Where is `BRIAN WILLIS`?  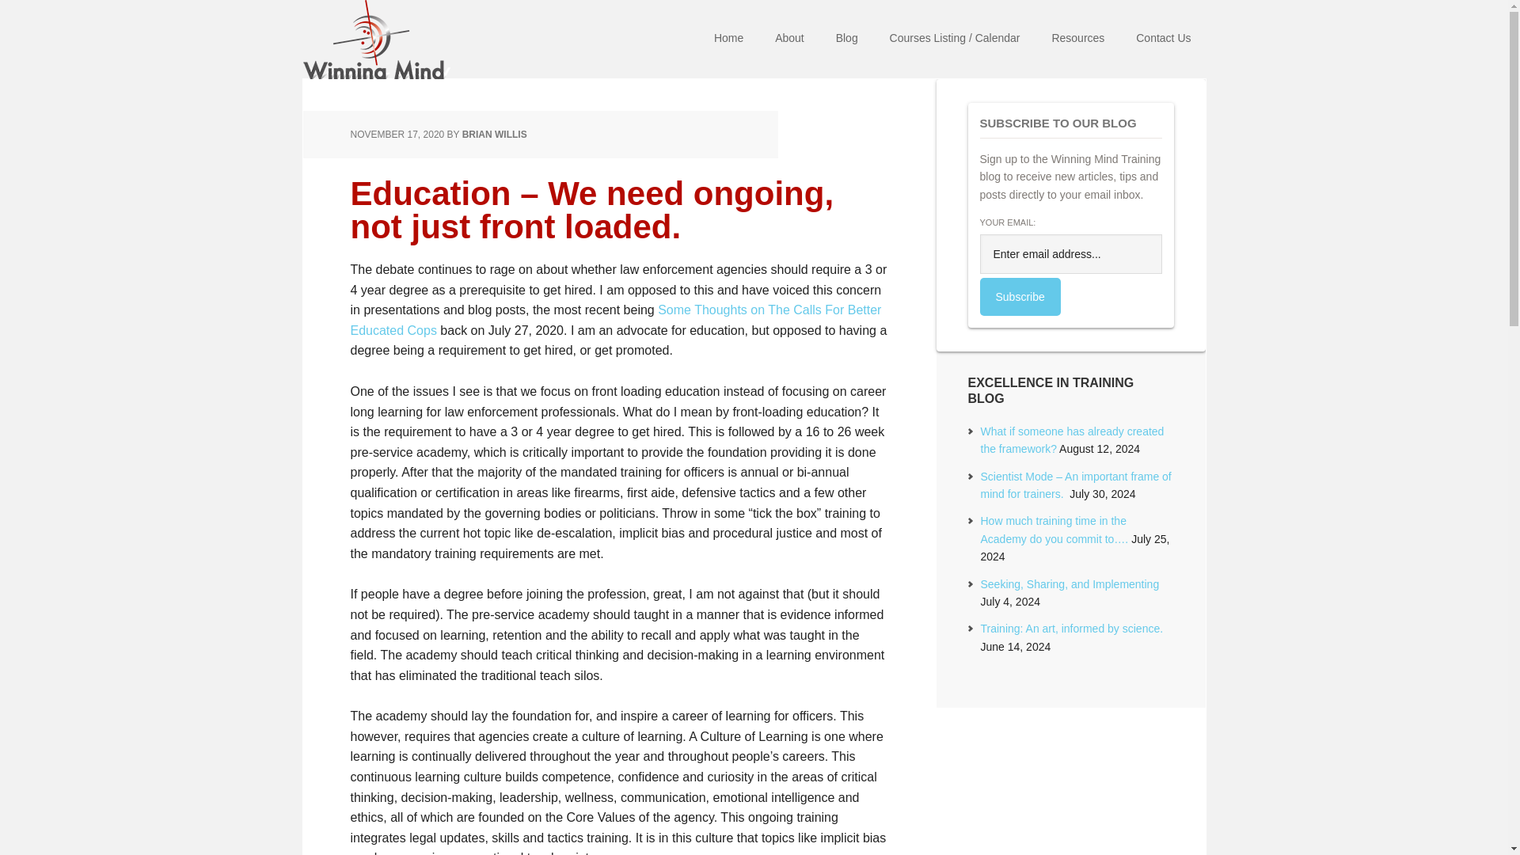 BRIAN WILLIS is located at coordinates (494, 135).